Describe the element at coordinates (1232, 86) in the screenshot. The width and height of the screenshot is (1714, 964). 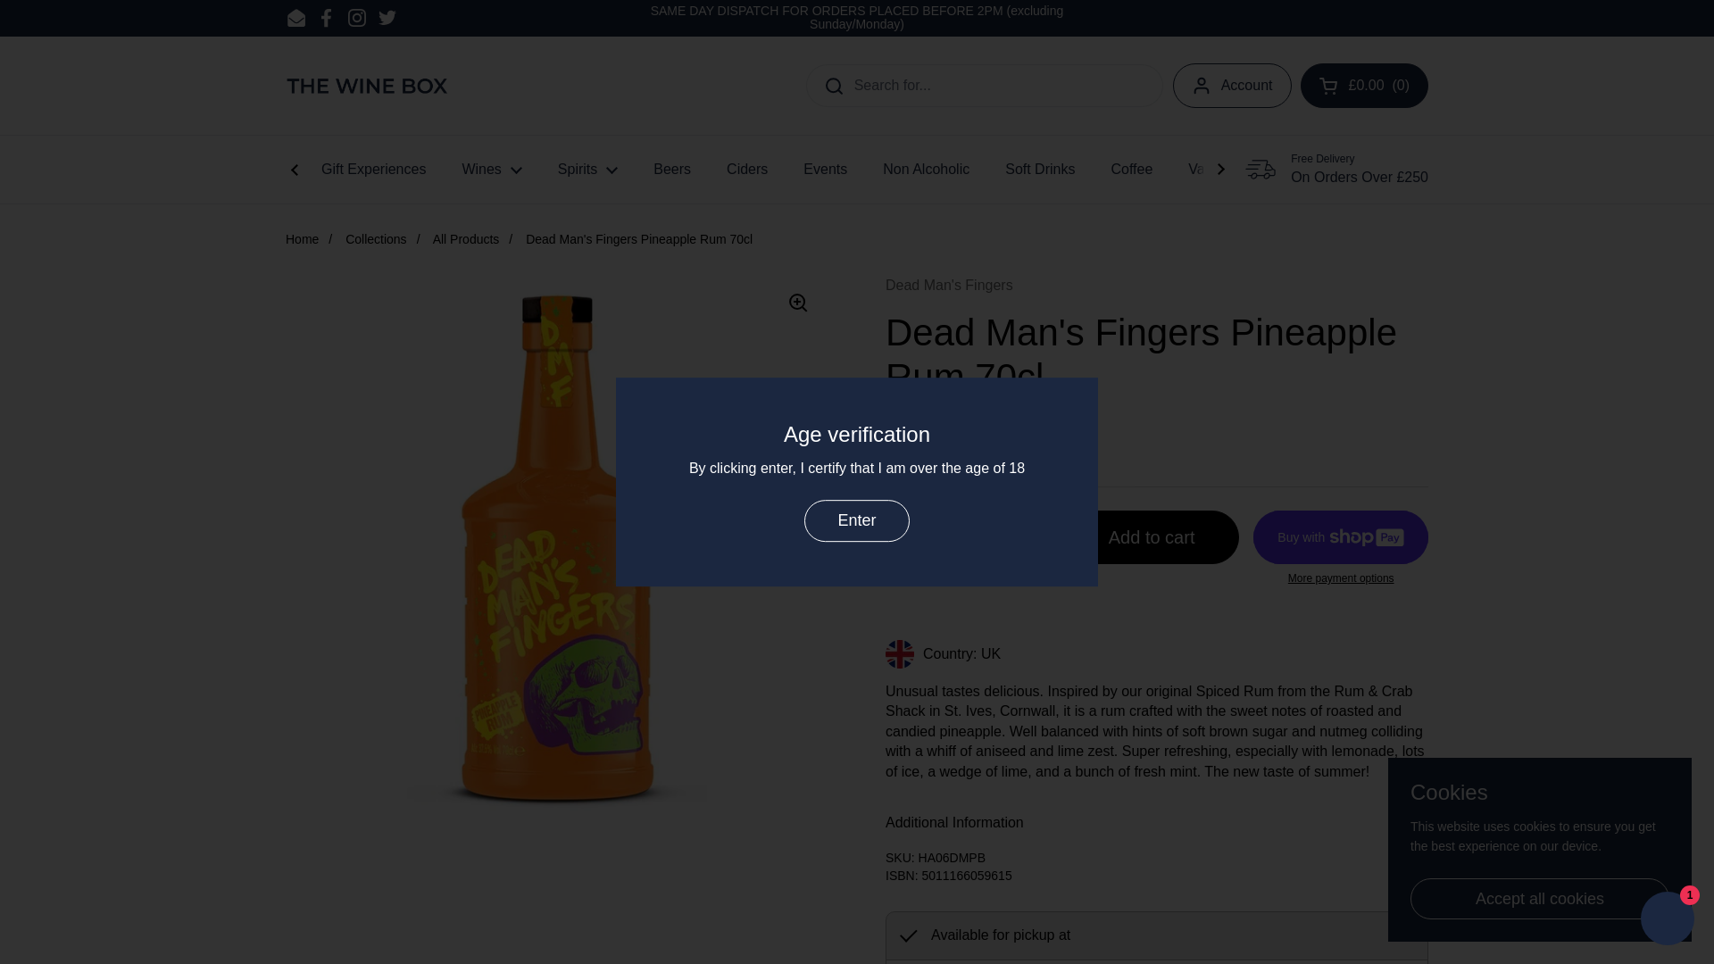
I see `Account` at that location.